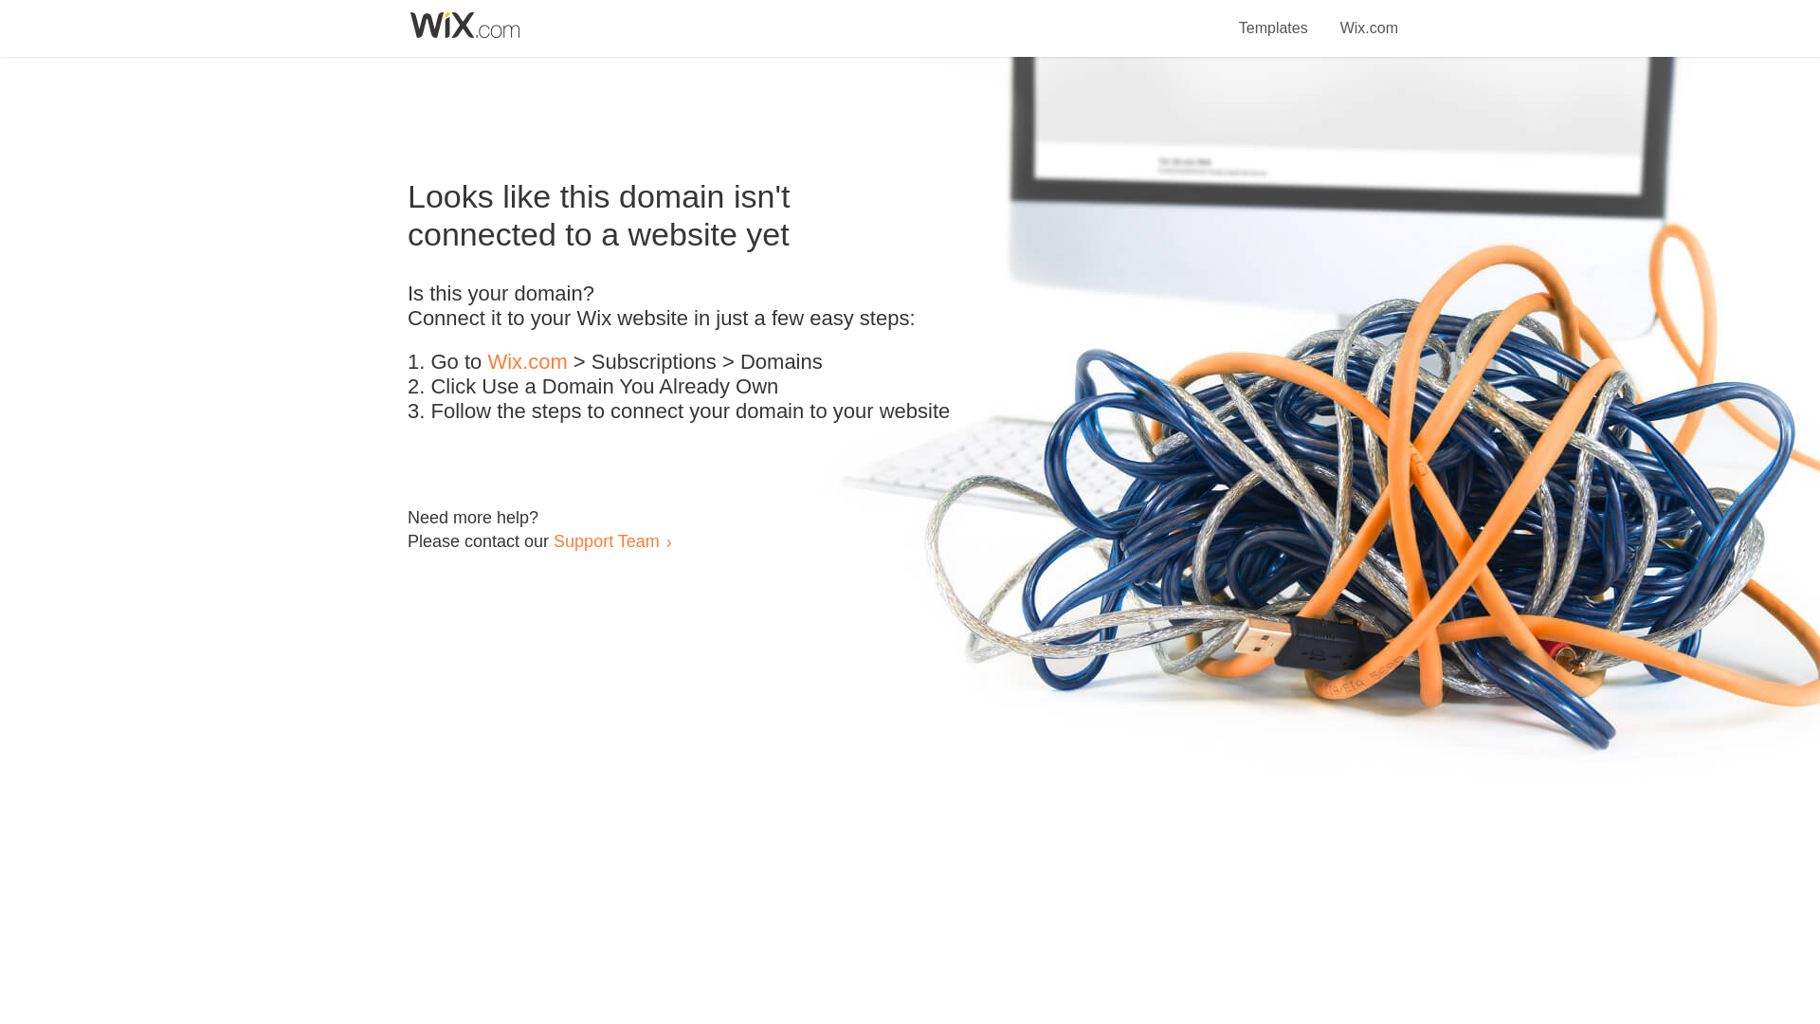 This screenshot has width=1820, height=1024. I want to click on Wix.com, so click(1369, 17).